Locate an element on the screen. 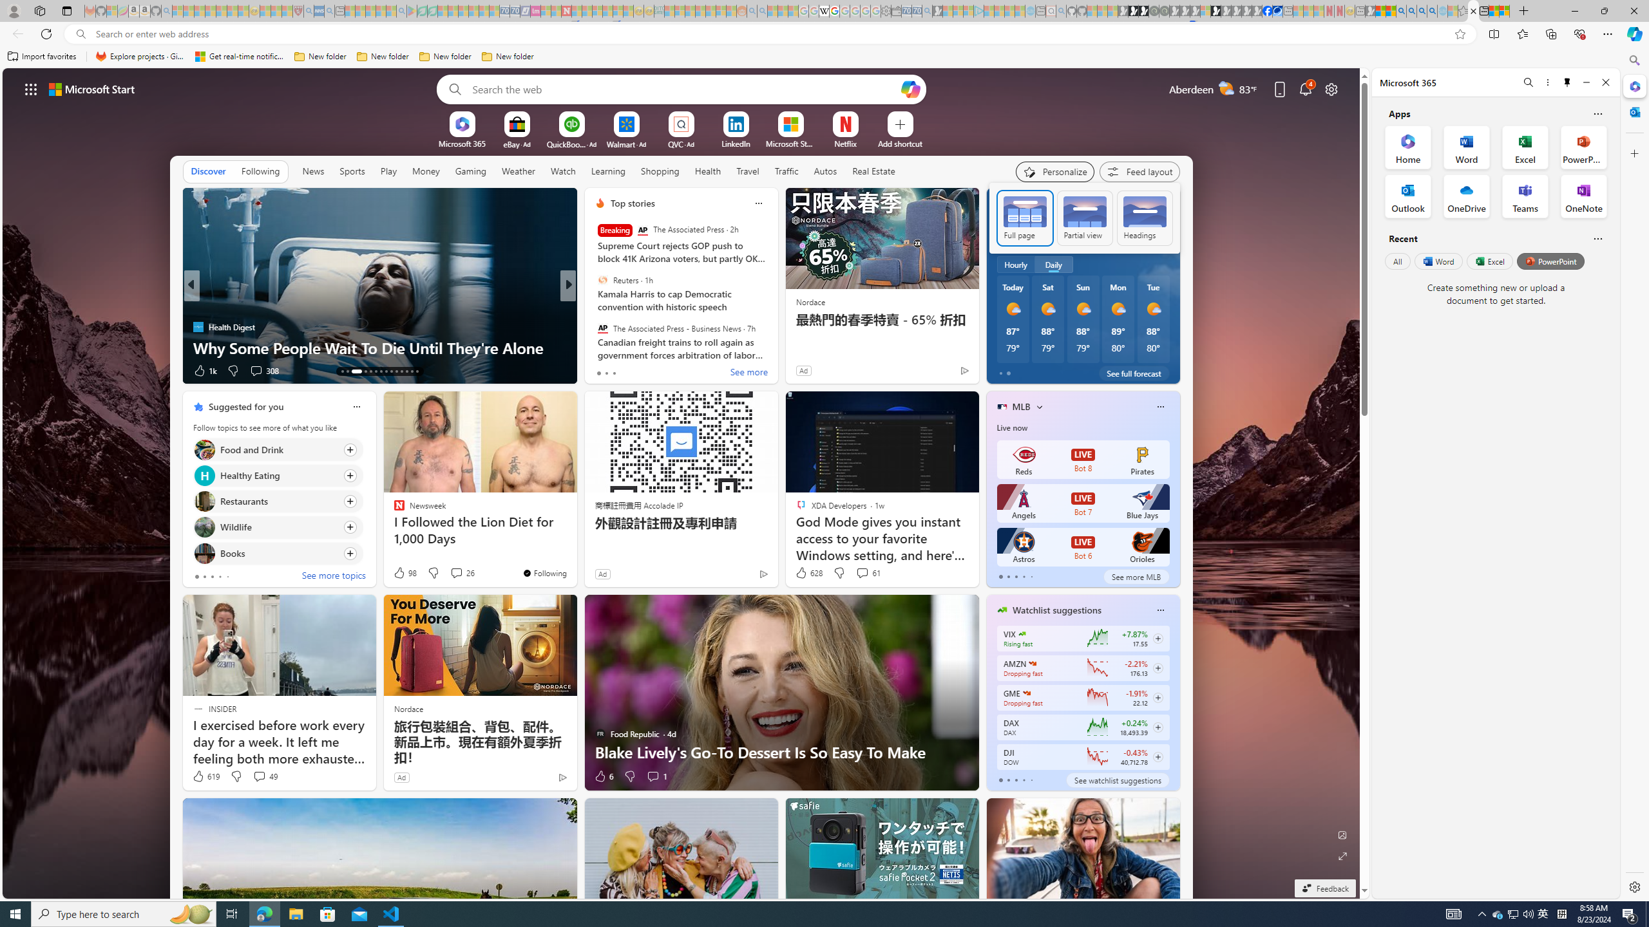 The width and height of the screenshot is (1649, 927). View comments 61 Comment is located at coordinates (868, 573).